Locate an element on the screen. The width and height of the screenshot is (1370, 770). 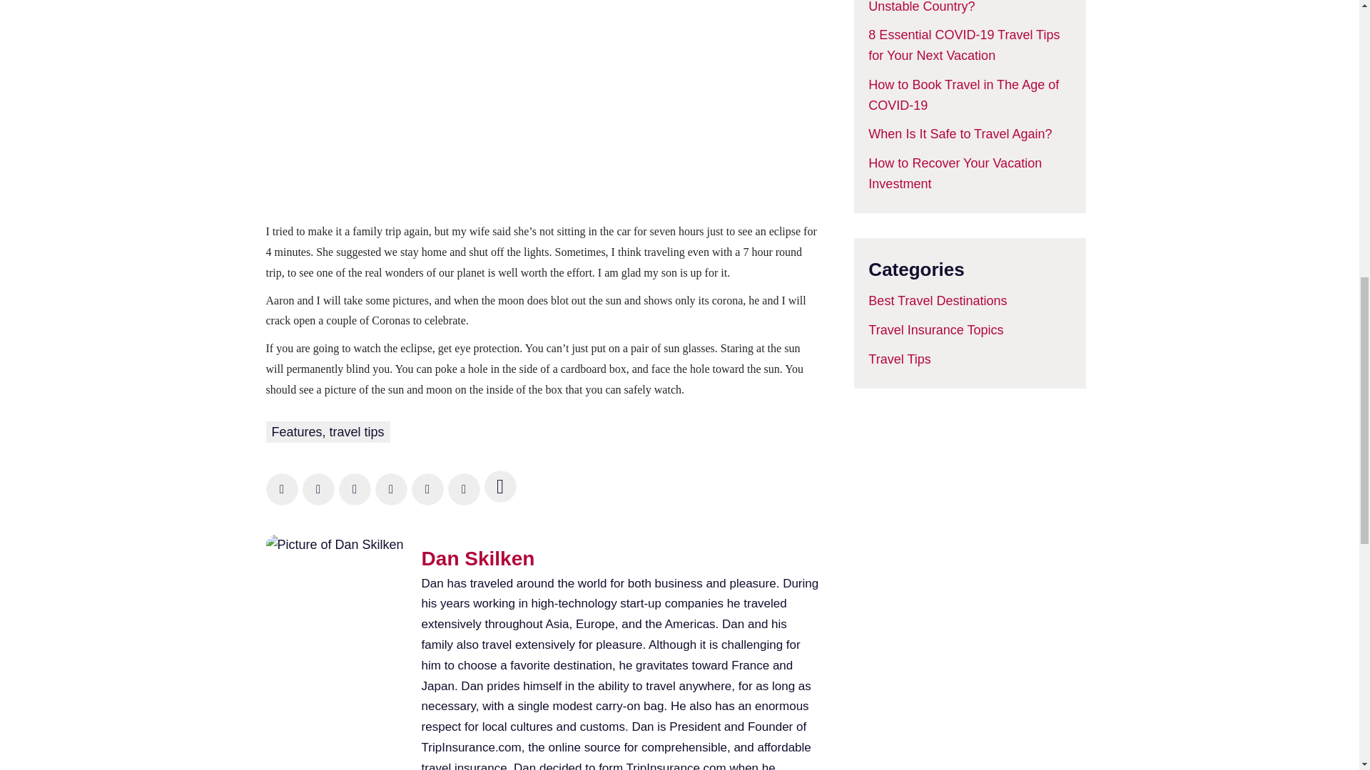
Travel Tips is located at coordinates (899, 359).